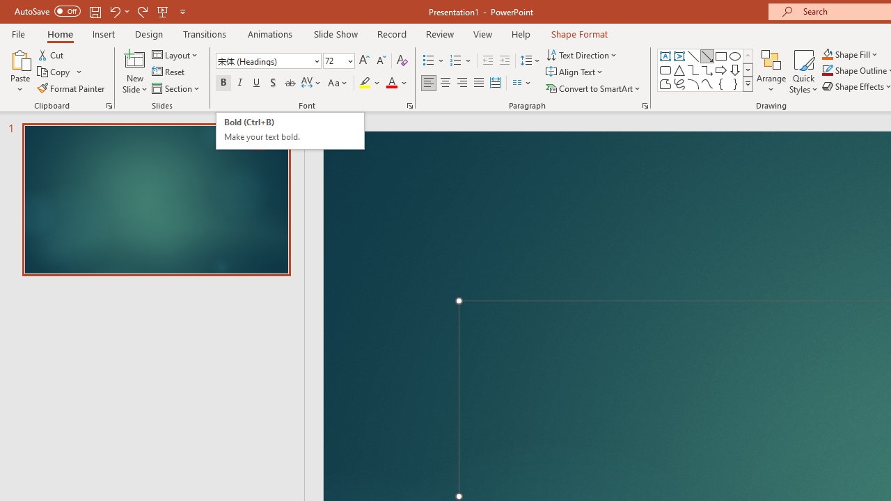 The height and width of the screenshot is (501, 891). What do you see at coordinates (365, 83) in the screenshot?
I see `Text Highlight Color Yellow` at bounding box center [365, 83].